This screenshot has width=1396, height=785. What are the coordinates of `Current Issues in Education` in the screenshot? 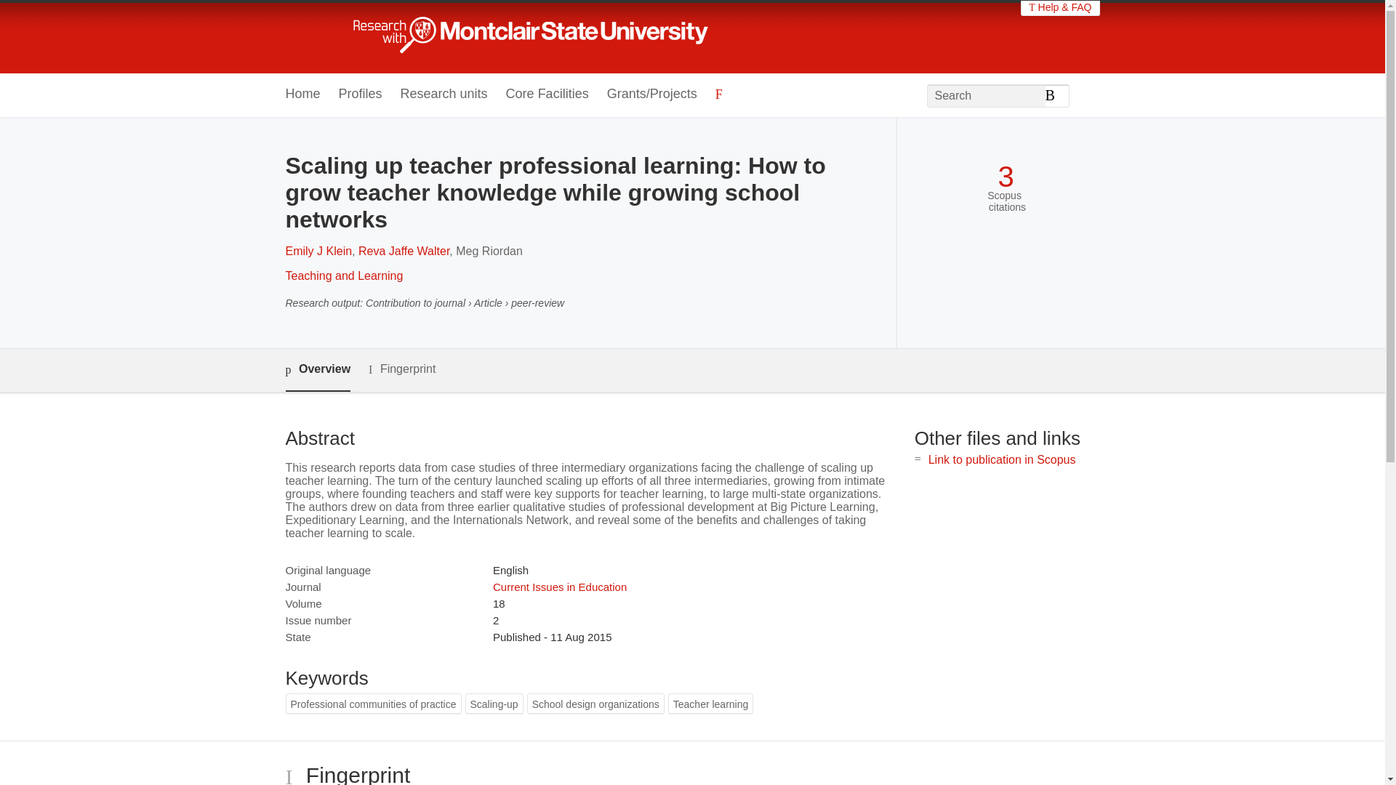 It's located at (560, 587).